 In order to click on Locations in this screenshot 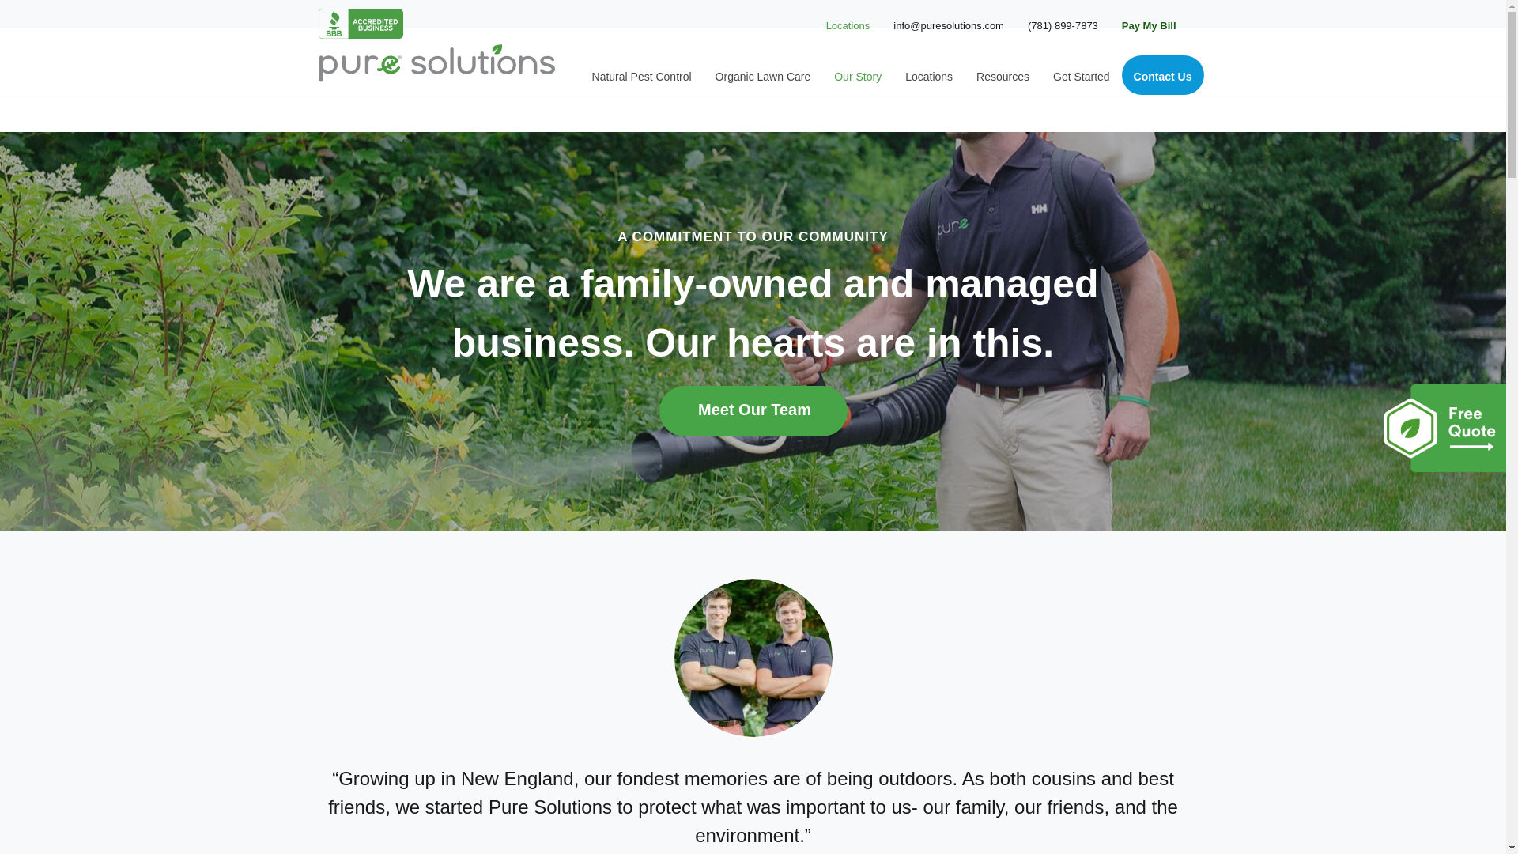, I will do `click(846, 25)`.